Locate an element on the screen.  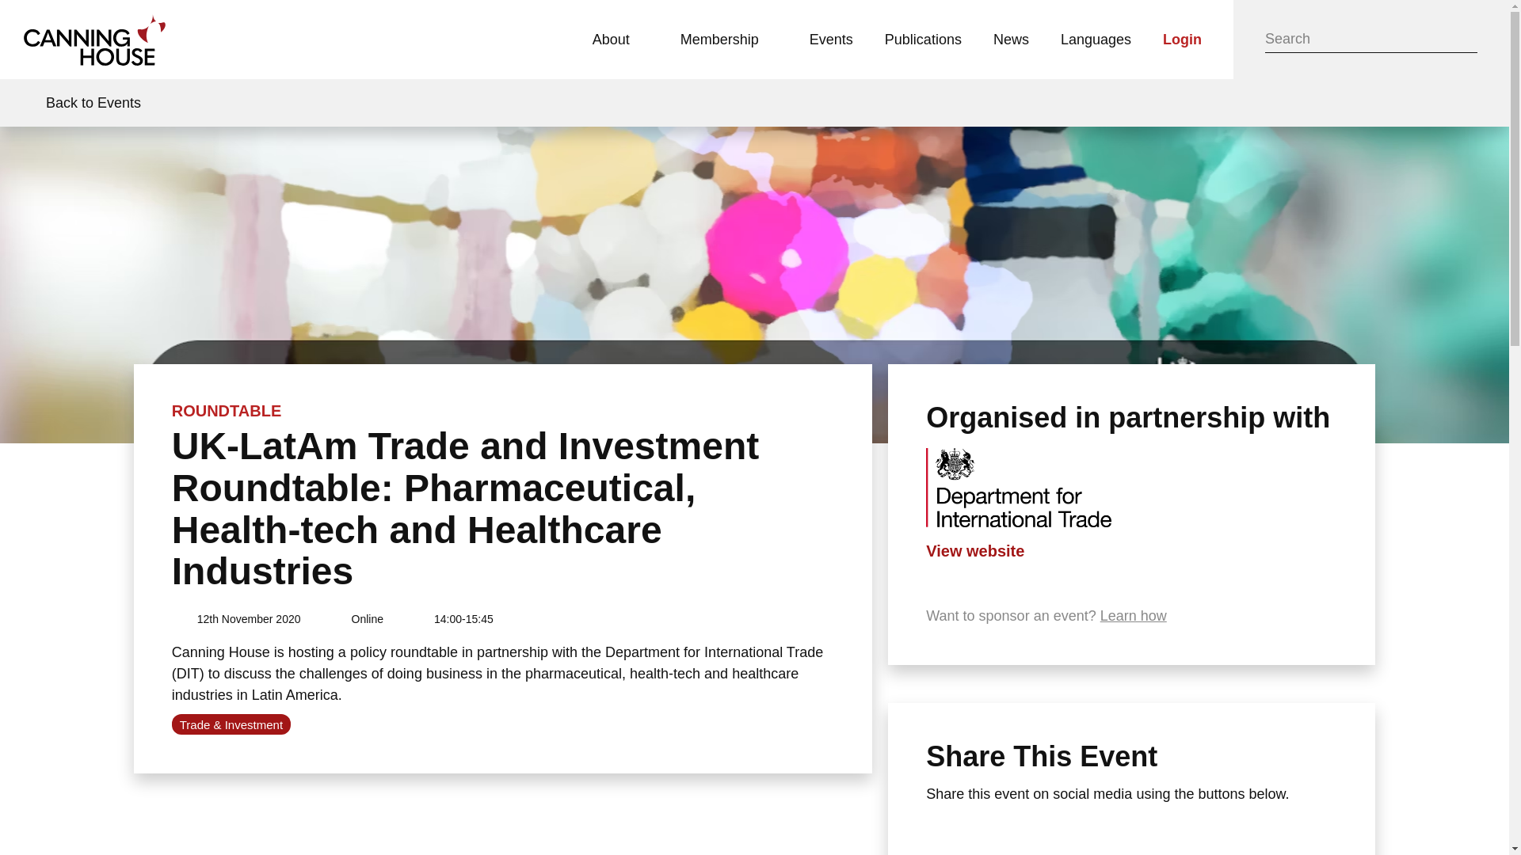
Canning House is located at coordinates (95, 40).